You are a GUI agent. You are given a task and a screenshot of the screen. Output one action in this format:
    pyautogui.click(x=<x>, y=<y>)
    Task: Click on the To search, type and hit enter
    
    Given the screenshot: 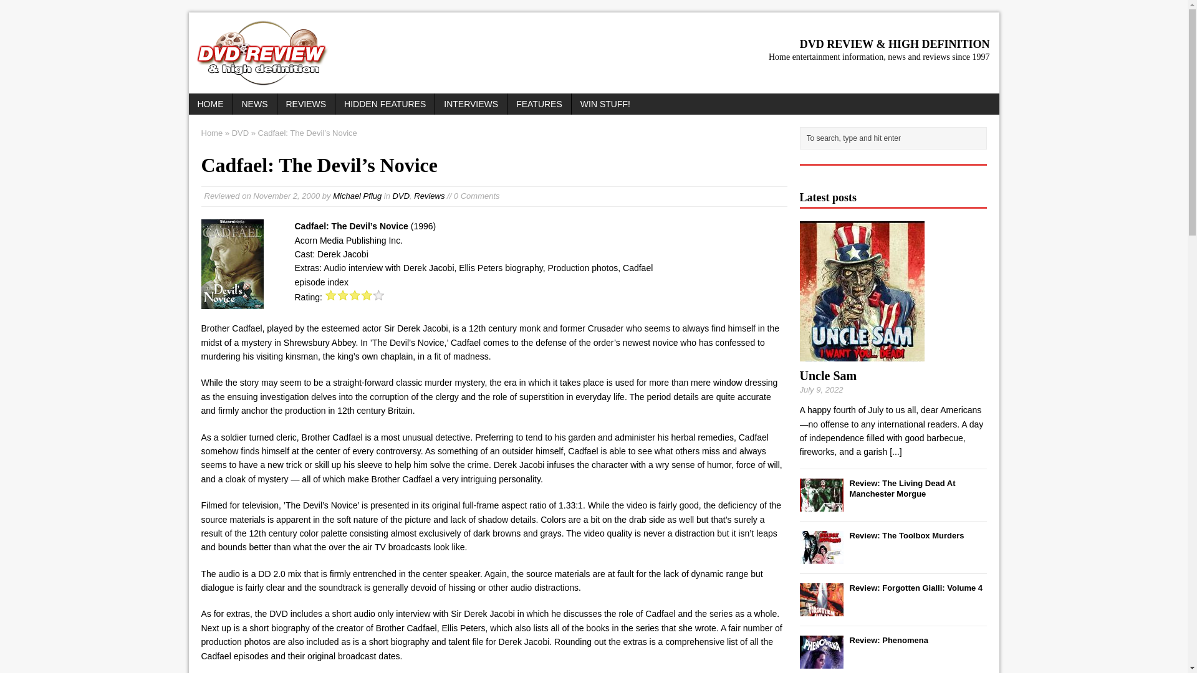 What is the action you would take?
    pyautogui.click(x=895, y=138)
    